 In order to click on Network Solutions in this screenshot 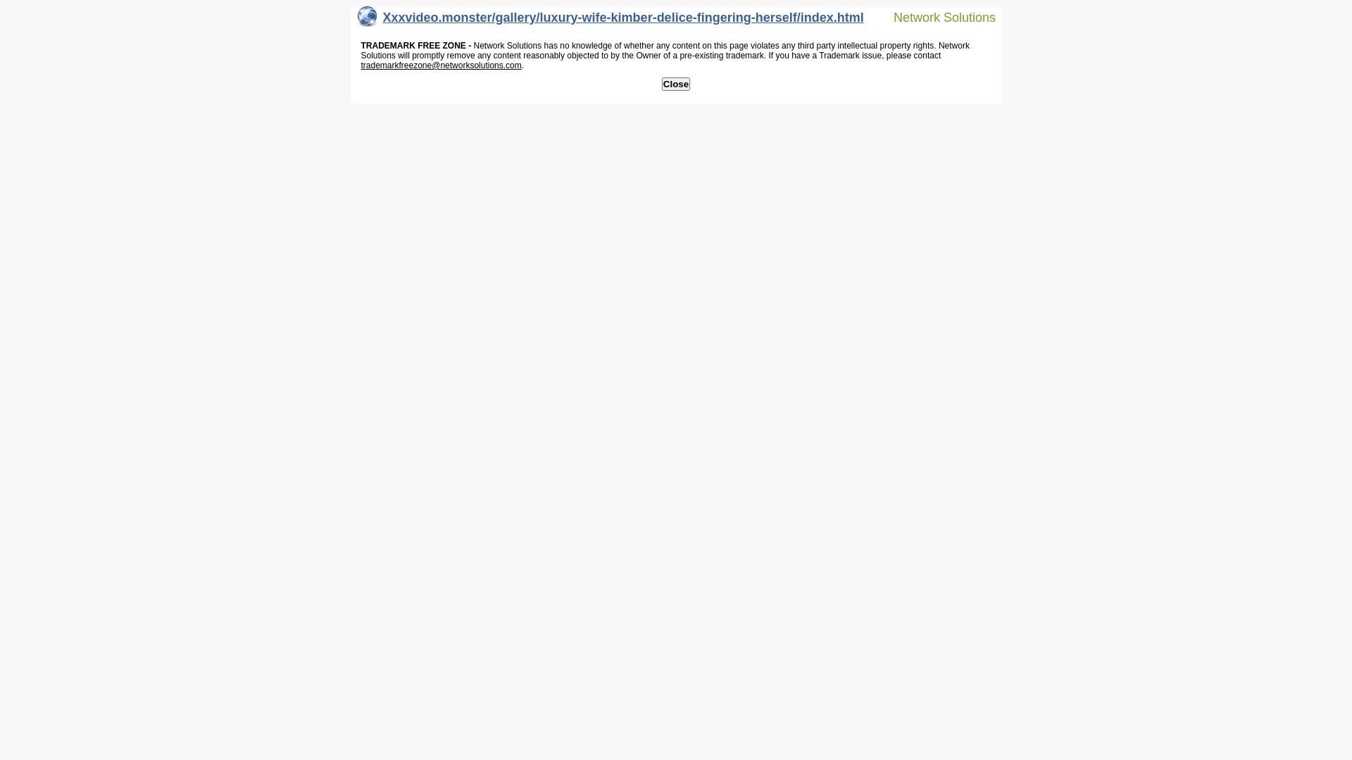, I will do `click(936, 17)`.